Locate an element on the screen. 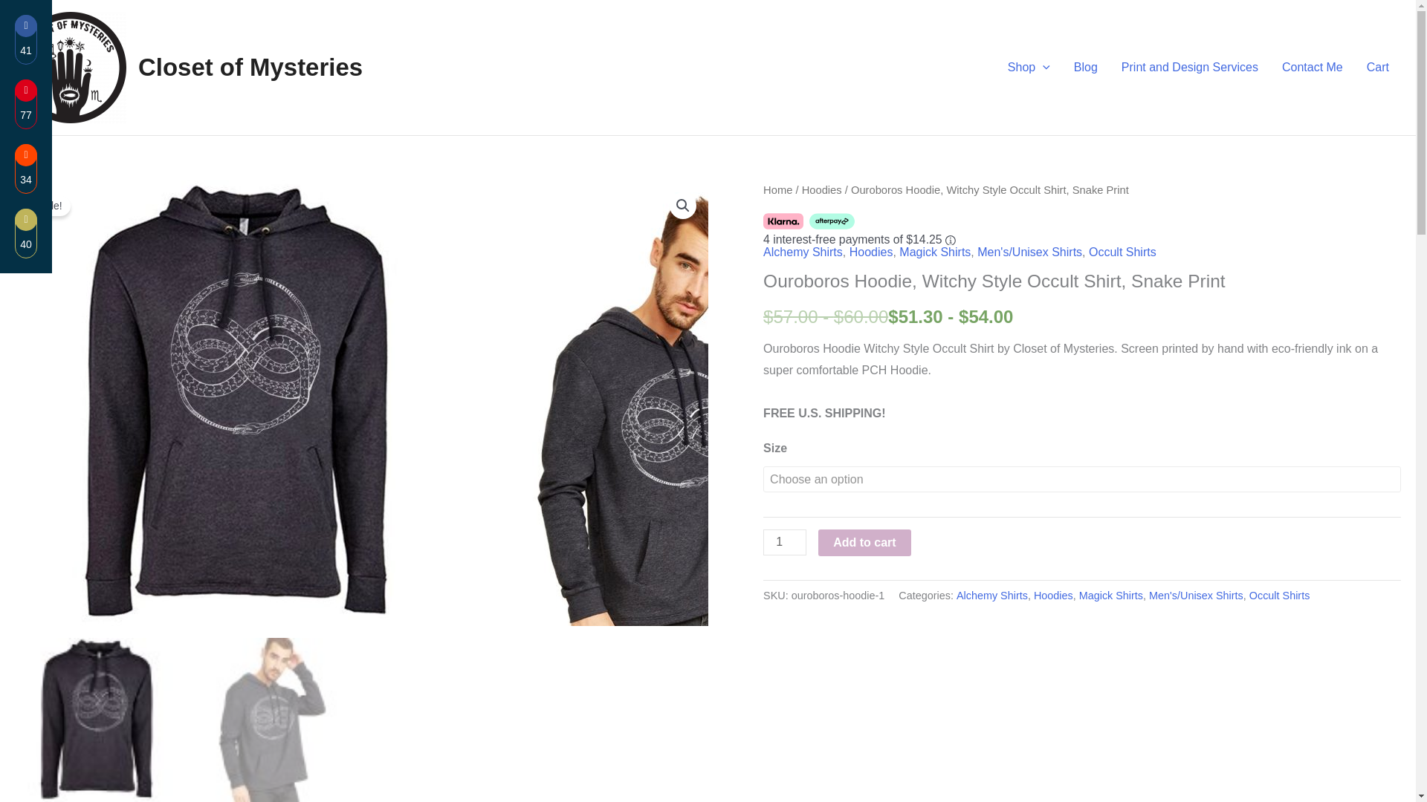 The height and width of the screenshot is (802, 1427). Print and Design Services is located at coordinates (1189, 67).